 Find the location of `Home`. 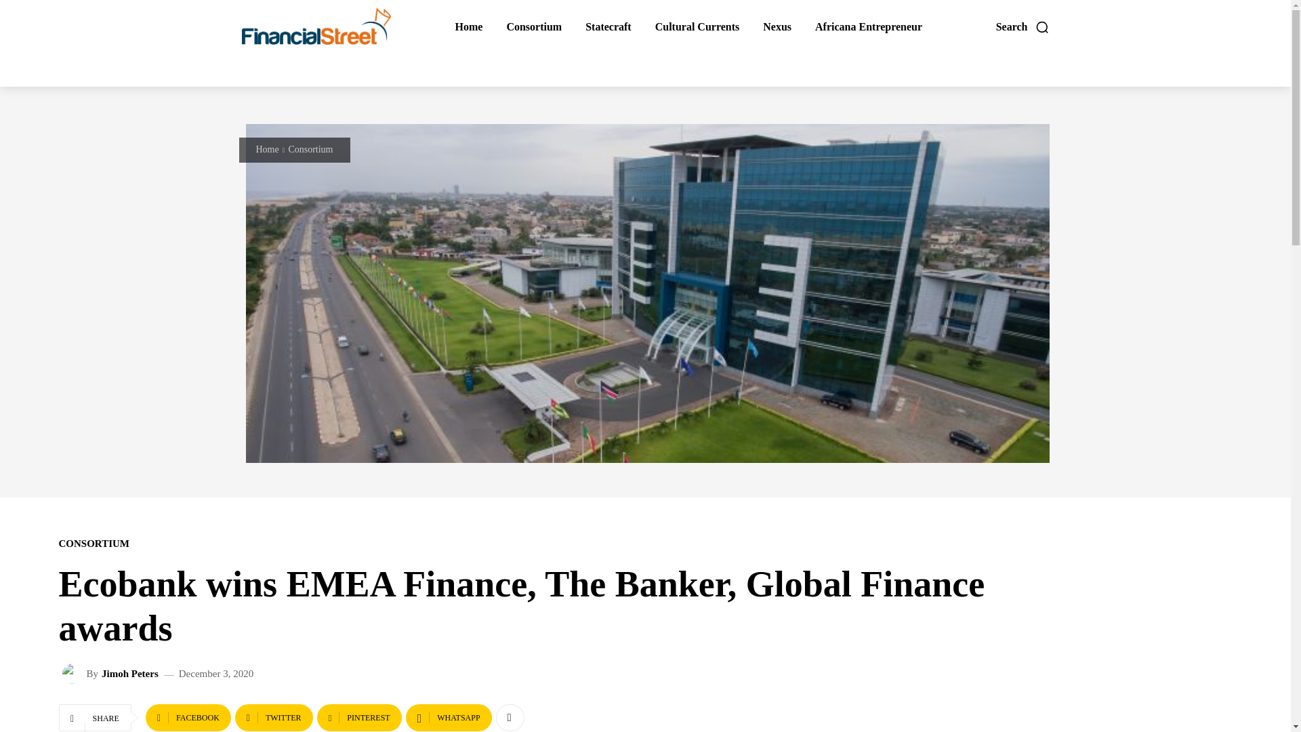

Home is located at coordinates (468, 27).